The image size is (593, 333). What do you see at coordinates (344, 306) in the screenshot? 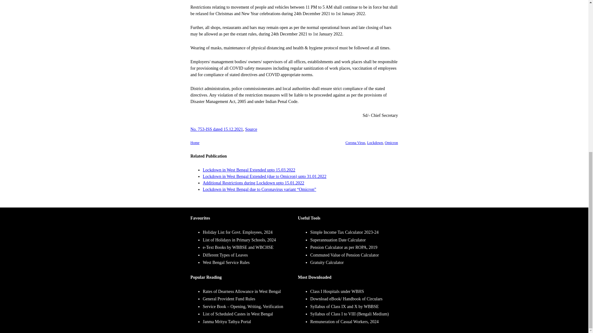
I see `Syllabus of Class IX and X by WBBSE` at bounding box center [344, 306].